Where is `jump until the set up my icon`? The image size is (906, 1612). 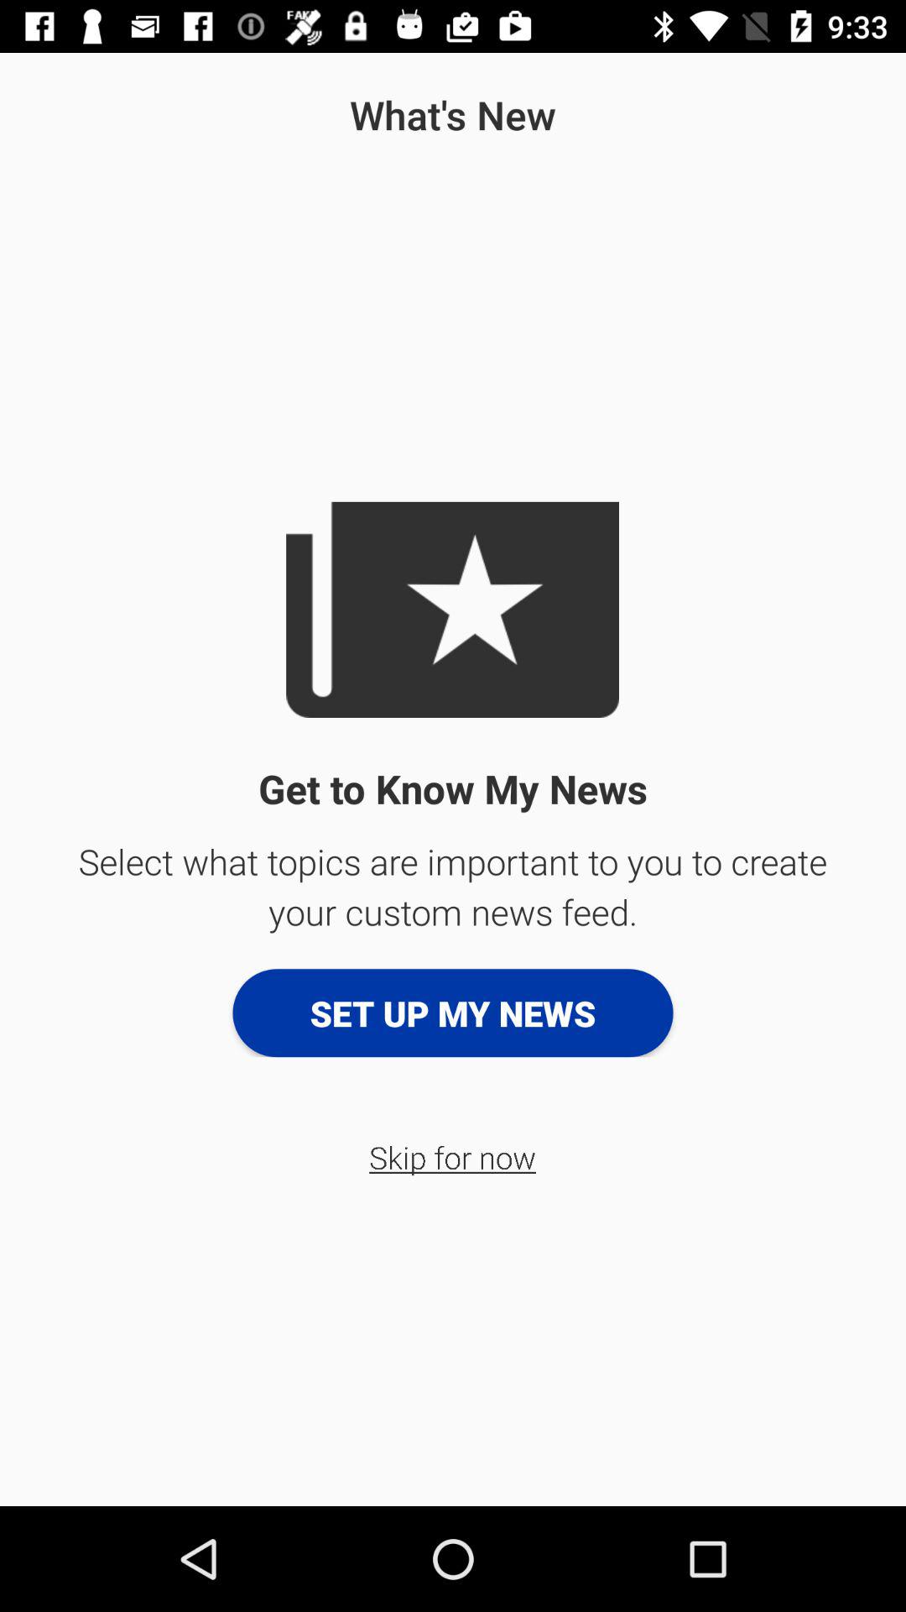 jump until the set up my icon is located at coordinates (453, 1013).